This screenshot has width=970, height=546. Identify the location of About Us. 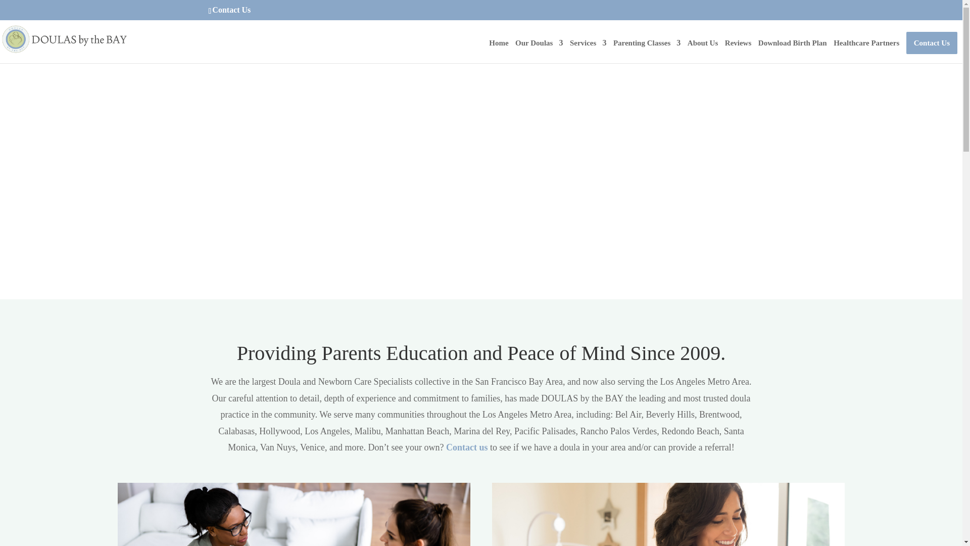
(702, 51).